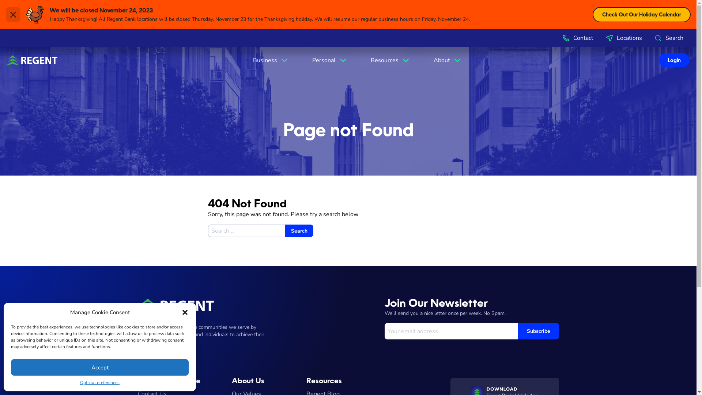 Image resolution: width=702 pixels, height=395 pixels. Describe the element at coordinates (448, 60) in the screenshot. I see `About` at that location.